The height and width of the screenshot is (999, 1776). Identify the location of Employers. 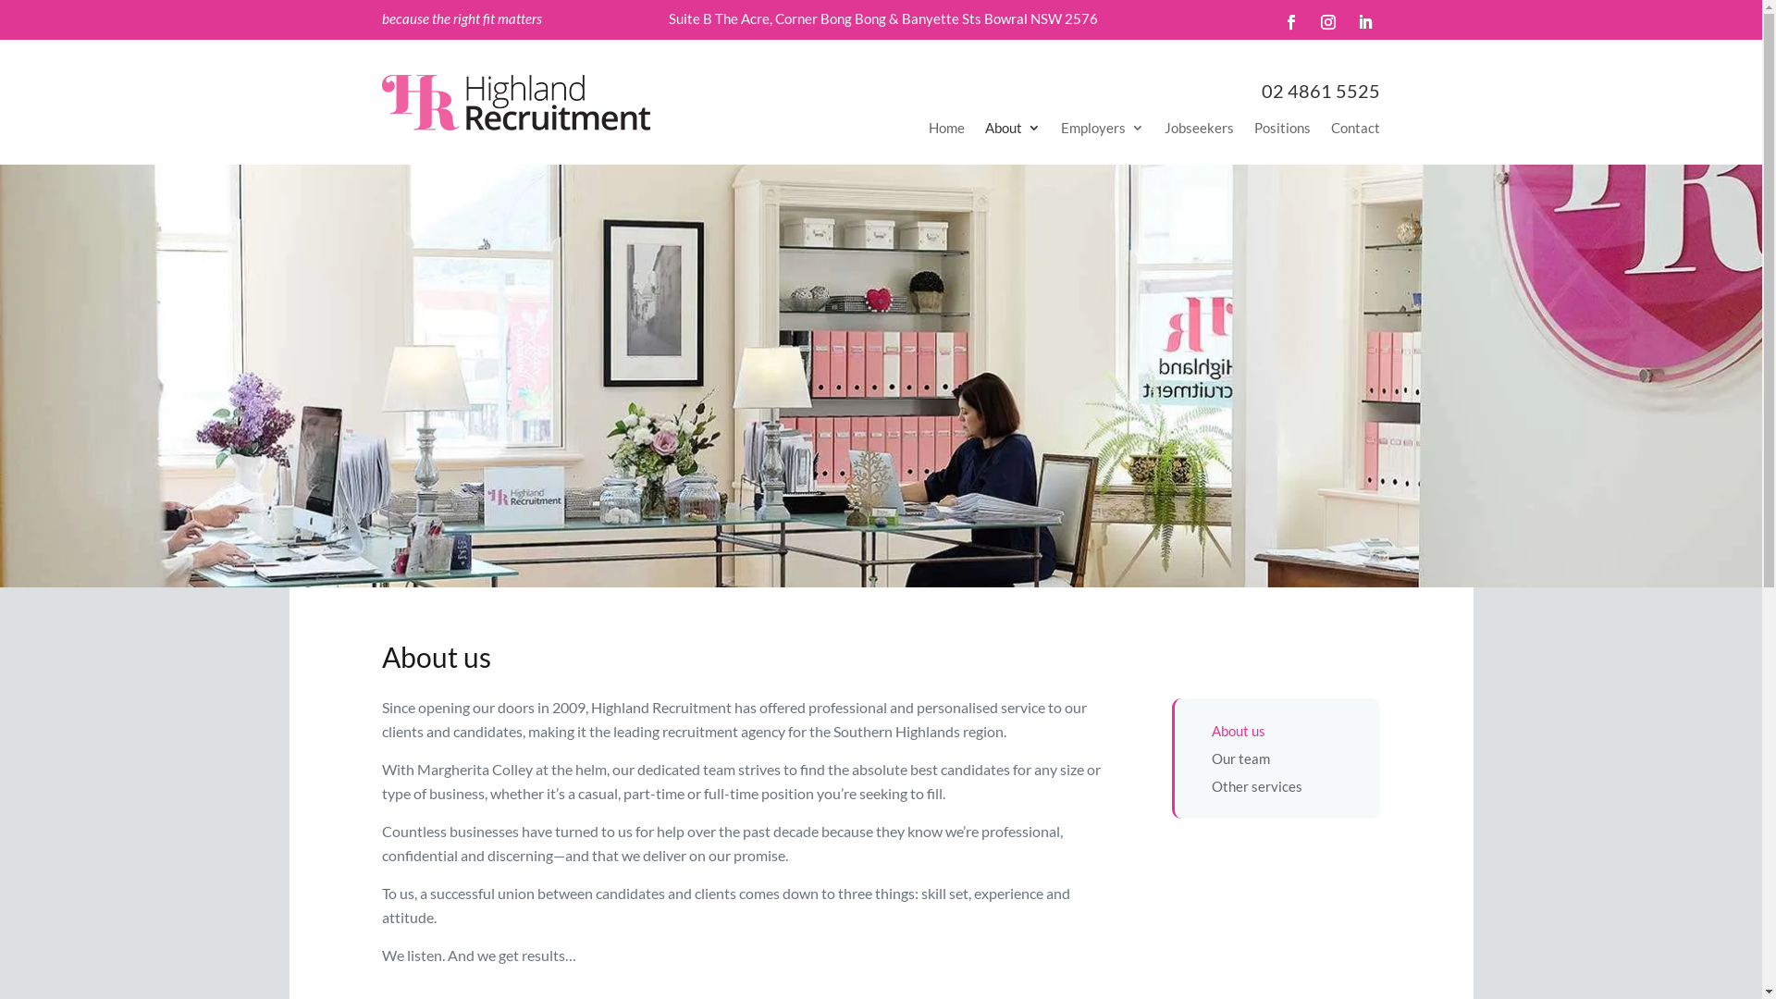
(1103, 131).